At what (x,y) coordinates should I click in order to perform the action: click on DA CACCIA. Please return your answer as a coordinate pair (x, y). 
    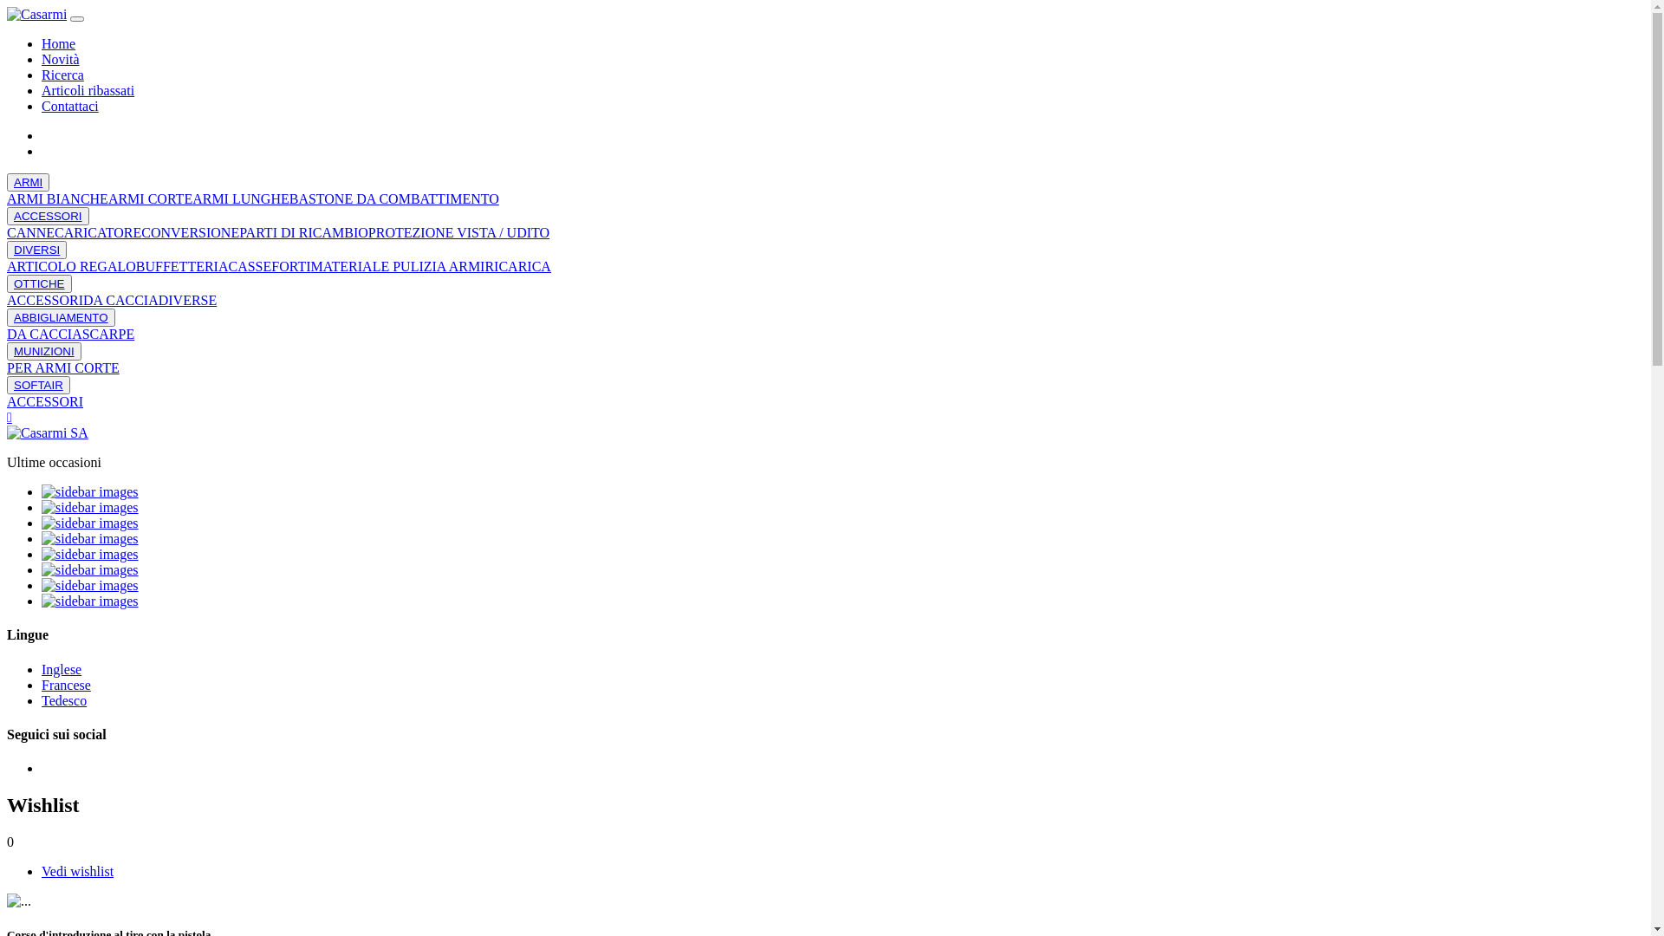
    Looking at the image, I should click on (45, 335).